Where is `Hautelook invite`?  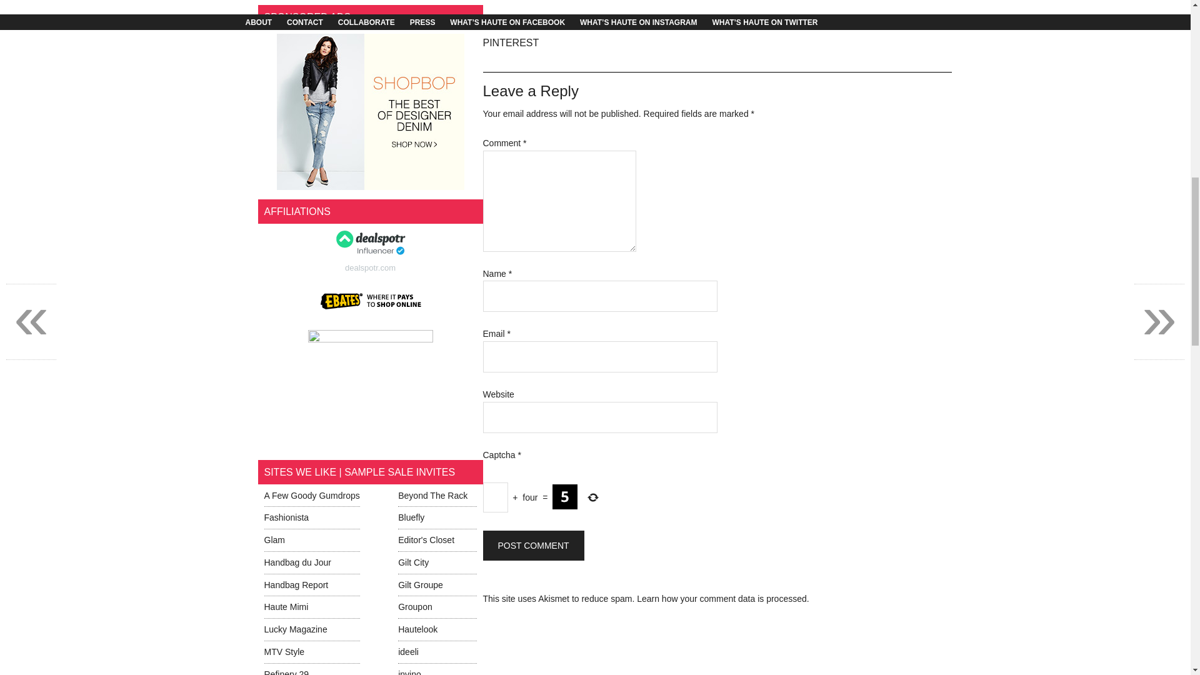
Hautelook invite is located at coordinates (417, 629).